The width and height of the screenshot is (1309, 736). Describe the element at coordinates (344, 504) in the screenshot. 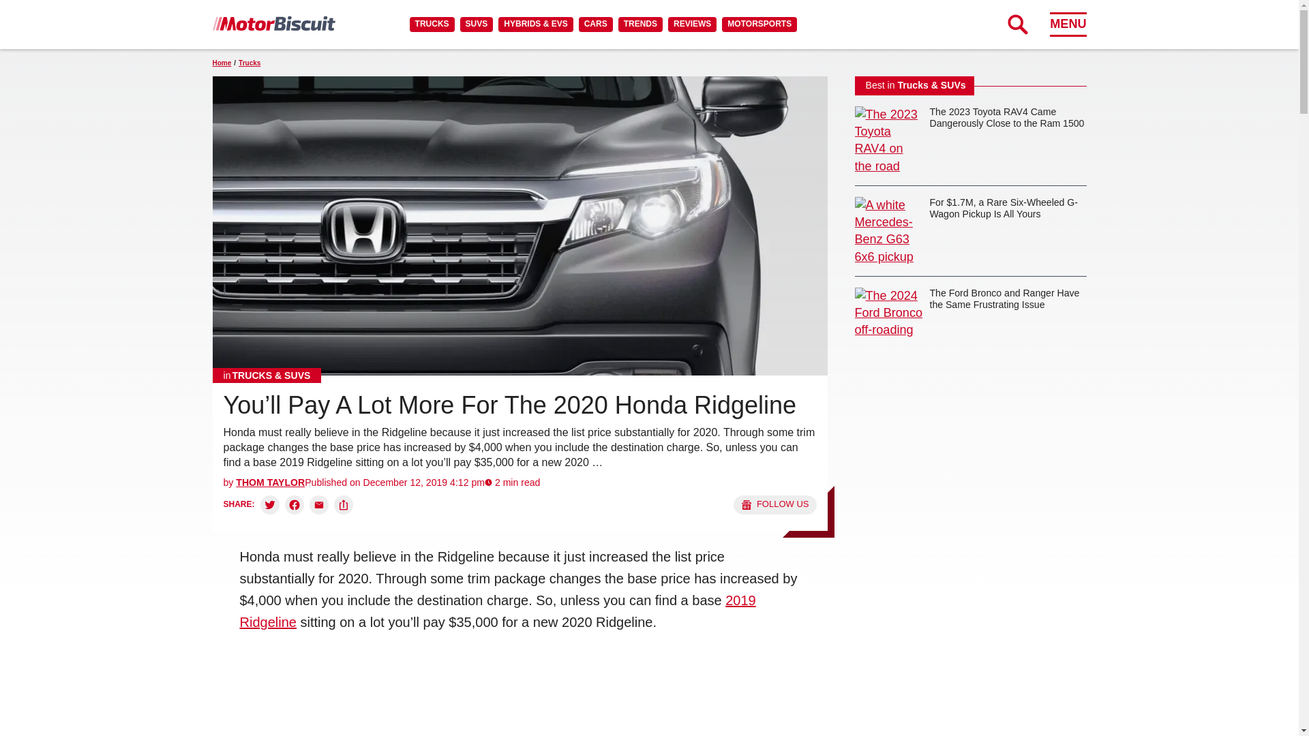

I see `Copy link and share: ` at that location.